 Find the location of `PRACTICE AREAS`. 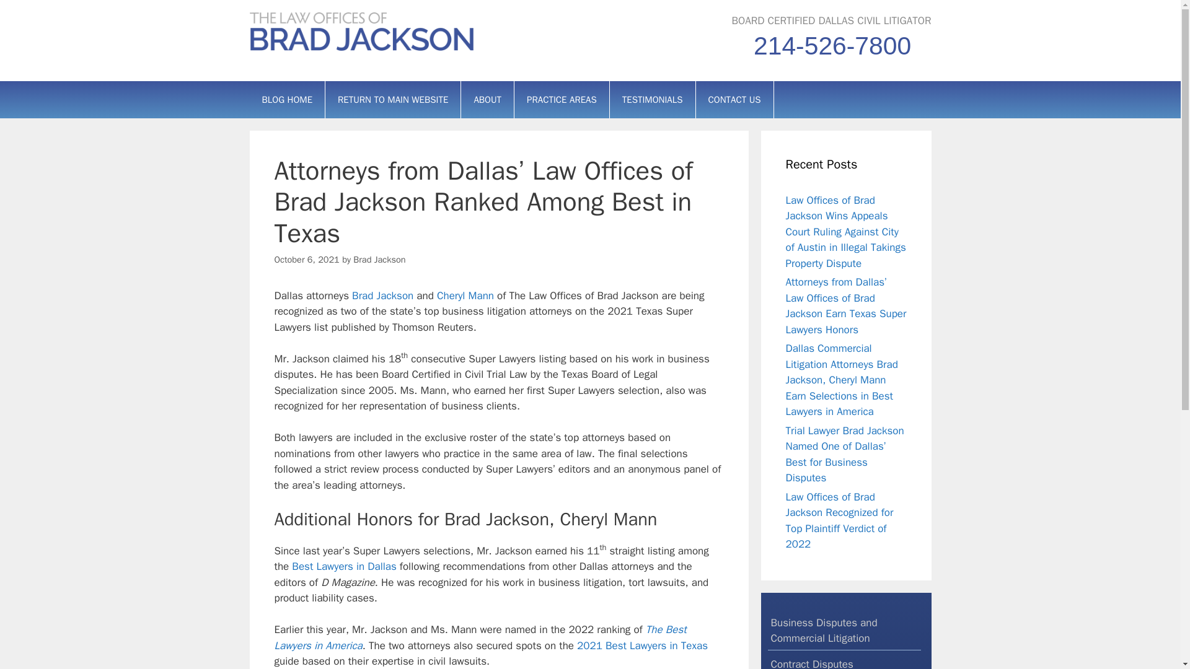

PRACTICE AREAS is located at coordinates (562, 99).